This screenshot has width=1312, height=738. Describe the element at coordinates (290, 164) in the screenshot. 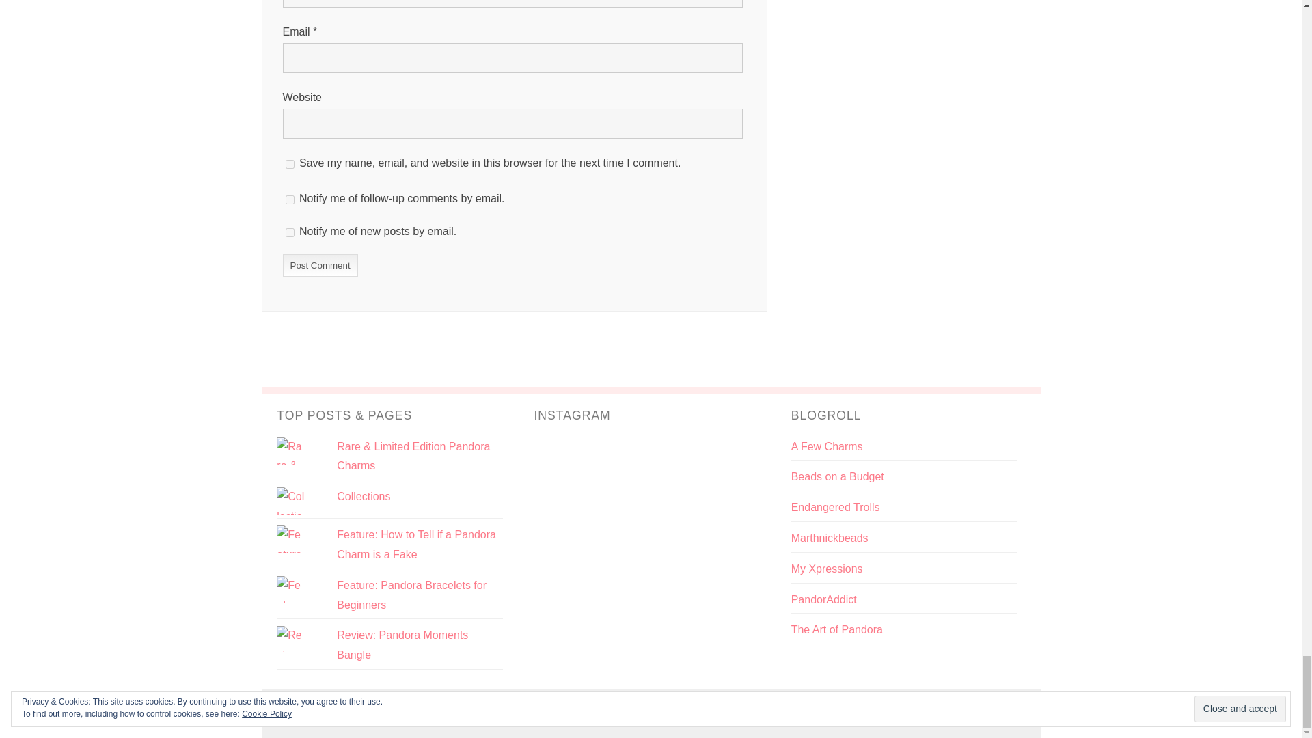

I see `yes` at that location.